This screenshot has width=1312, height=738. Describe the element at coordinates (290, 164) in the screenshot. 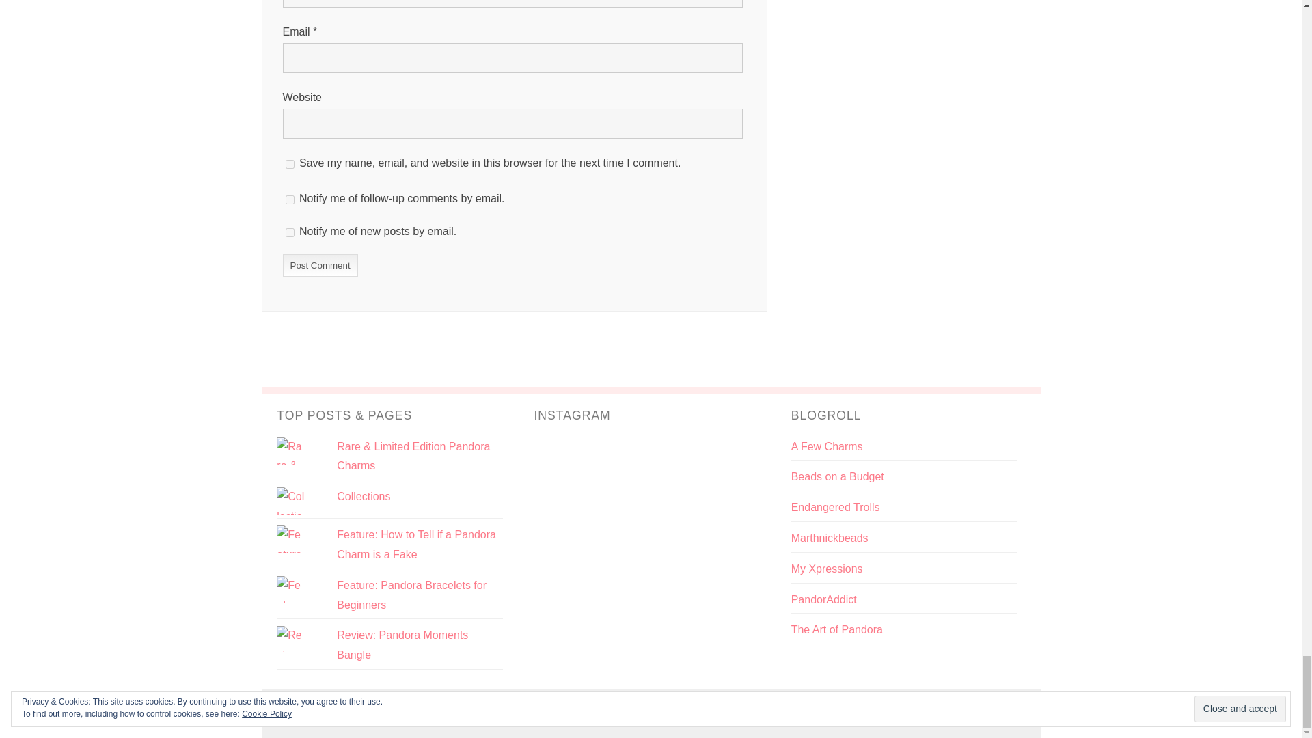

I see `yes` at that location.